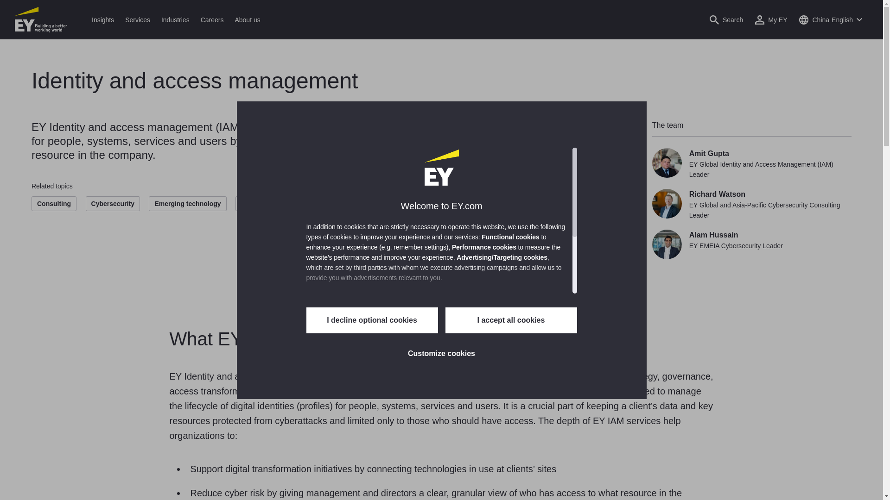 The height and width of the screenshot is (500, 890). I want to click on Open country language switcher, so click(830, 19).